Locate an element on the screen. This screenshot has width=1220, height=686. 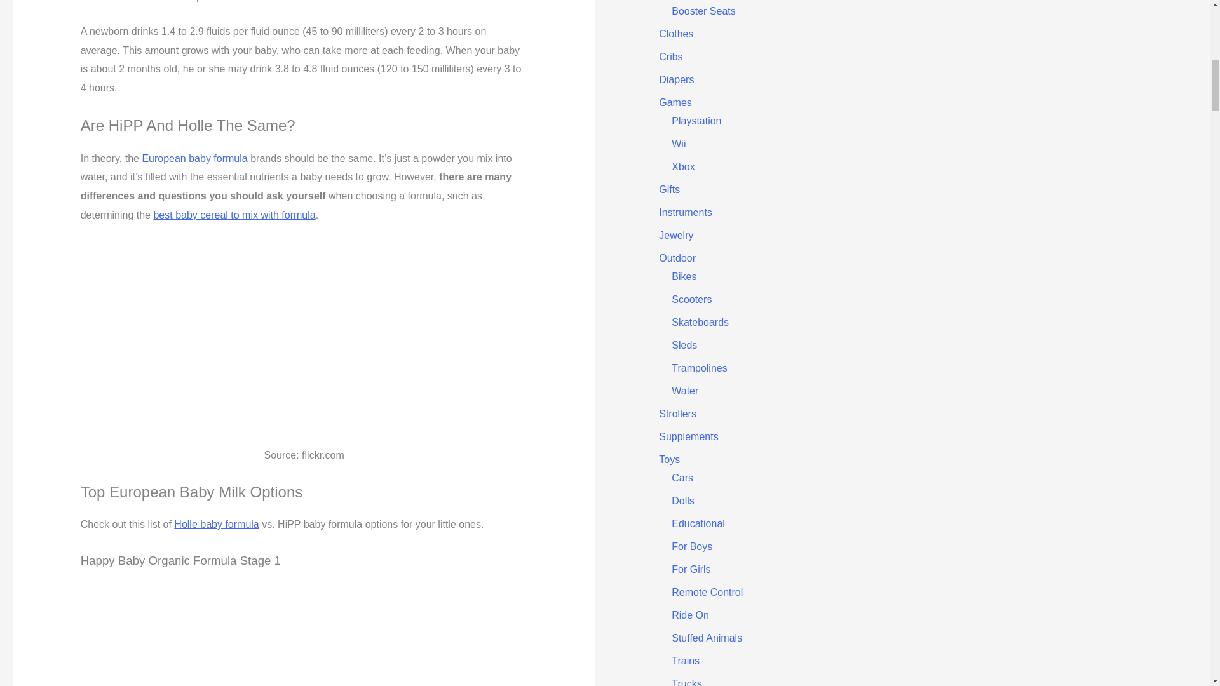
best baby cereal to mix with formula is located at coordinates (234, 215).